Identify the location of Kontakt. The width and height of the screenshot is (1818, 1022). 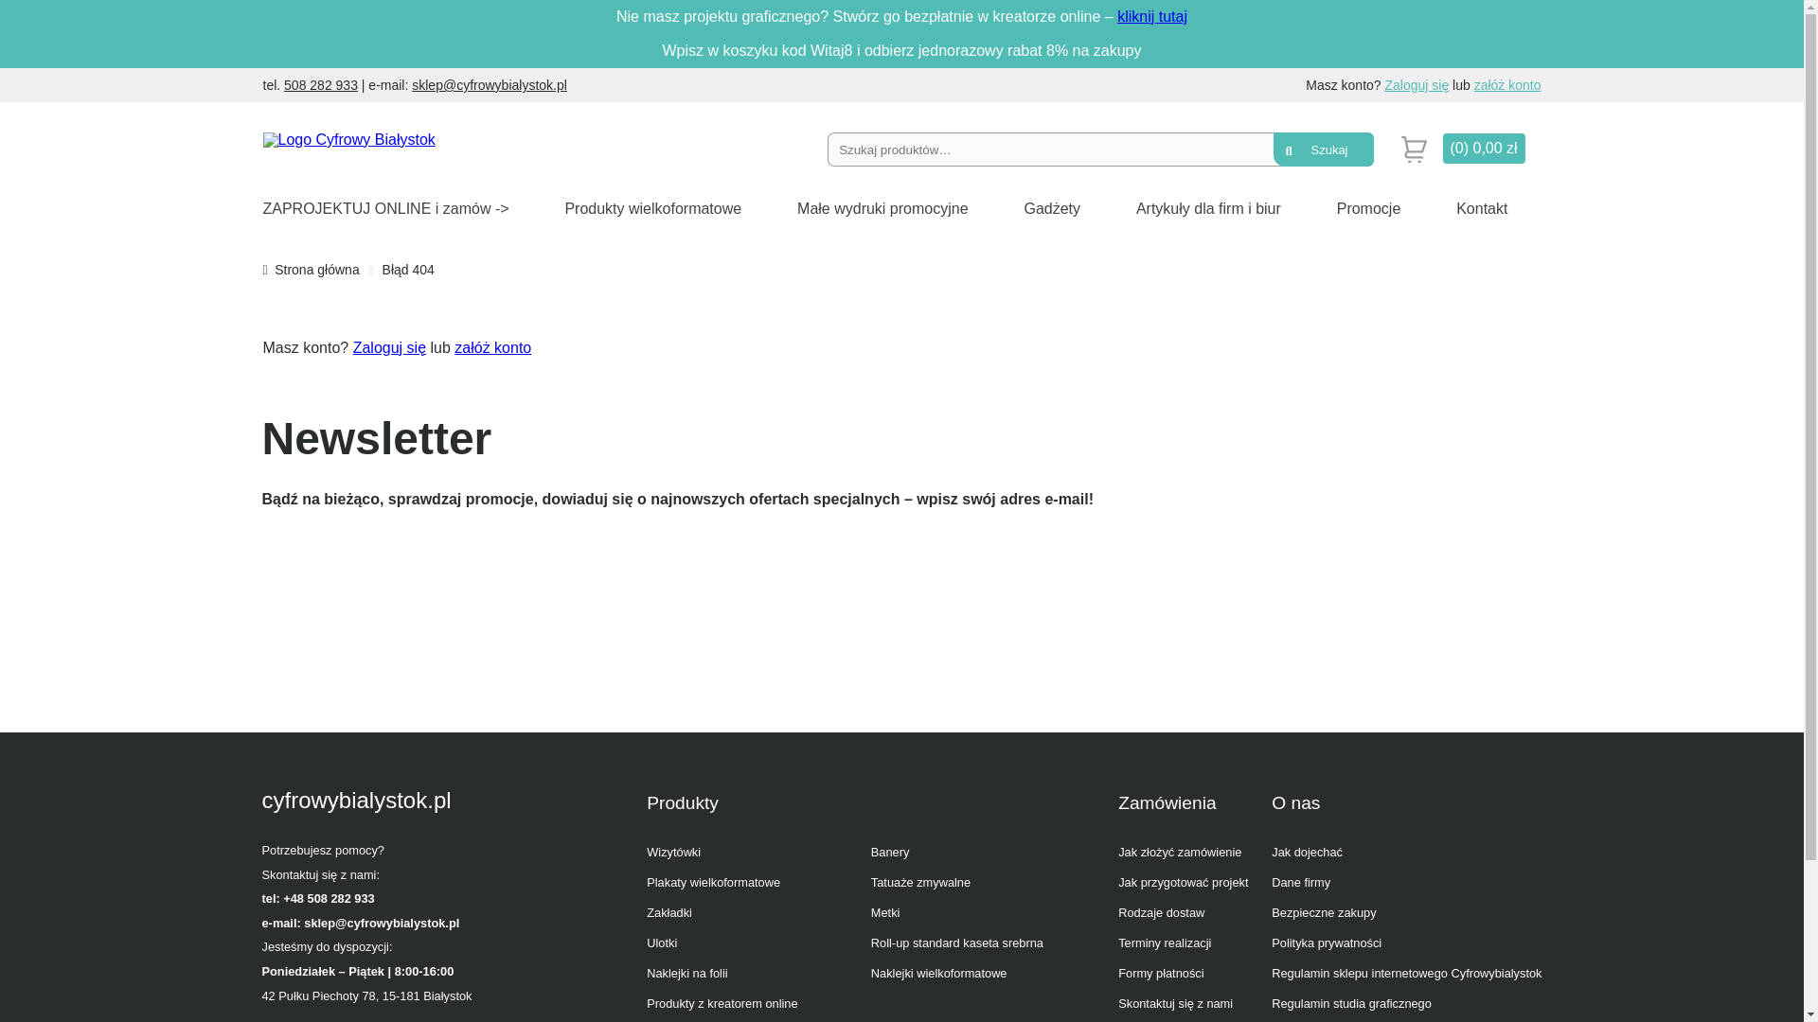
(1481, 208).